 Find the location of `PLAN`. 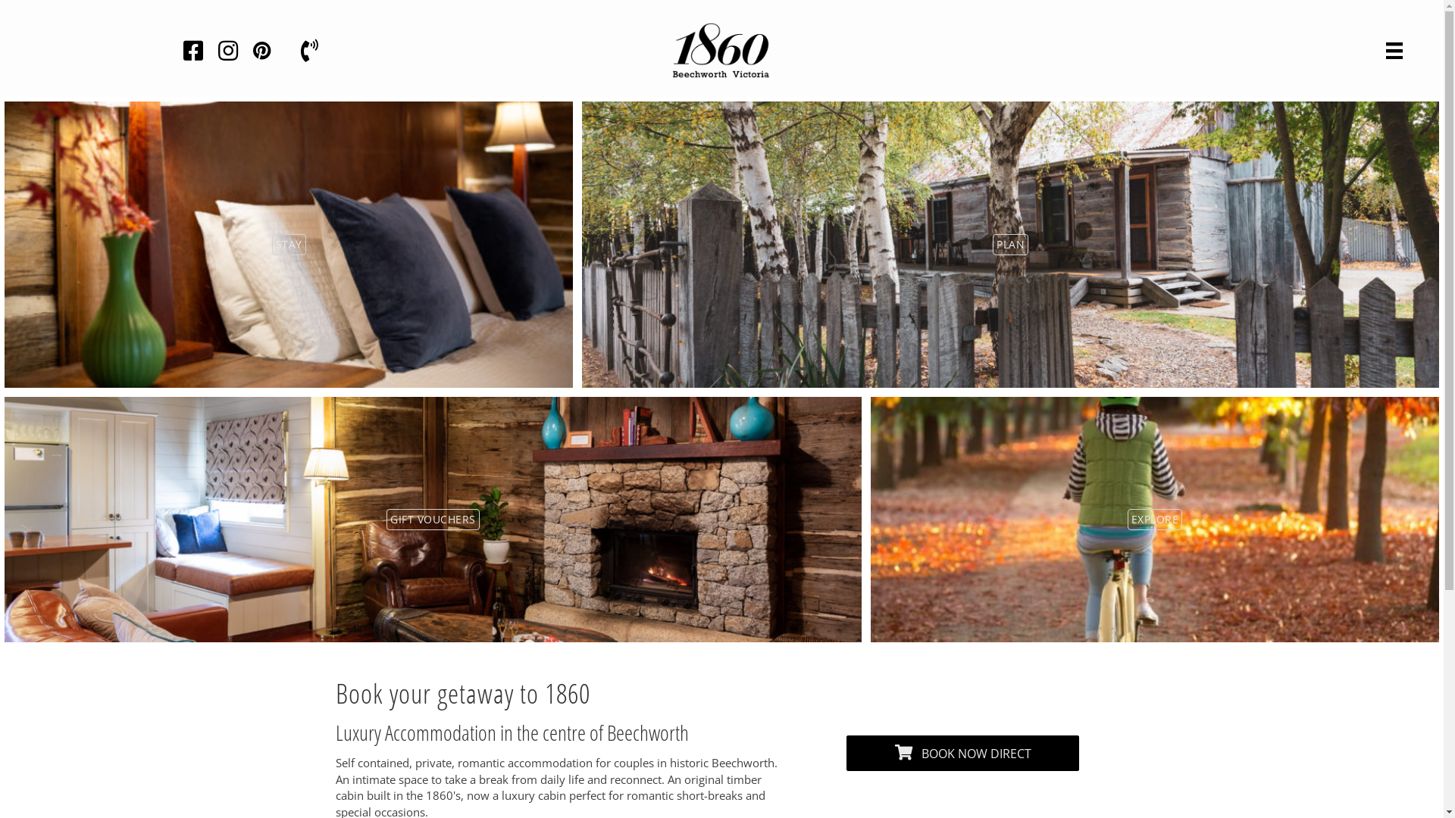

PLAN is located at coordinates (1011, 245).